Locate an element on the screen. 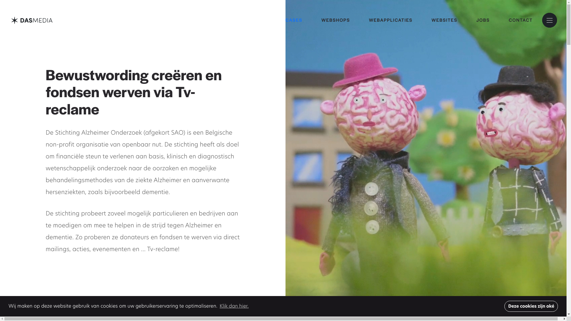  WEBSITES is located at coordinates (444, 20).